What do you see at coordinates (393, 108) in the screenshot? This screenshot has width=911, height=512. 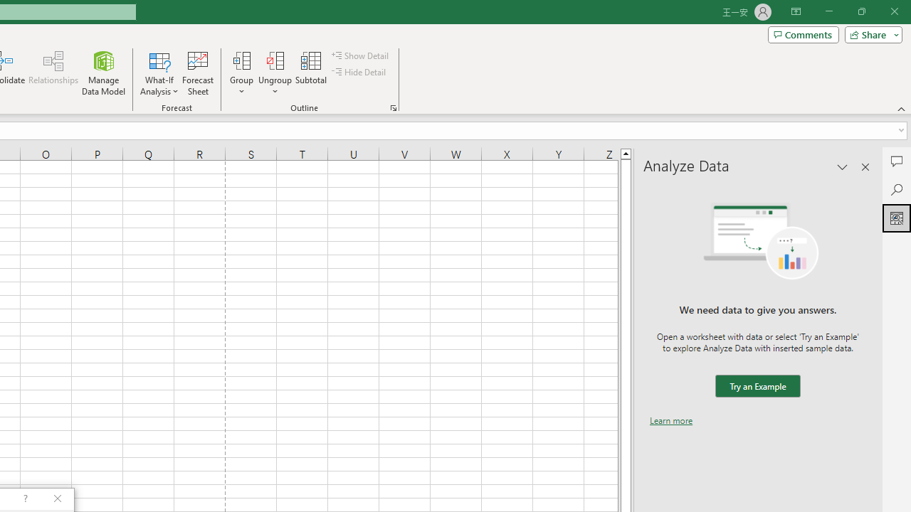 I see `Group and Outline Settings` at bounding box center [393, 108].